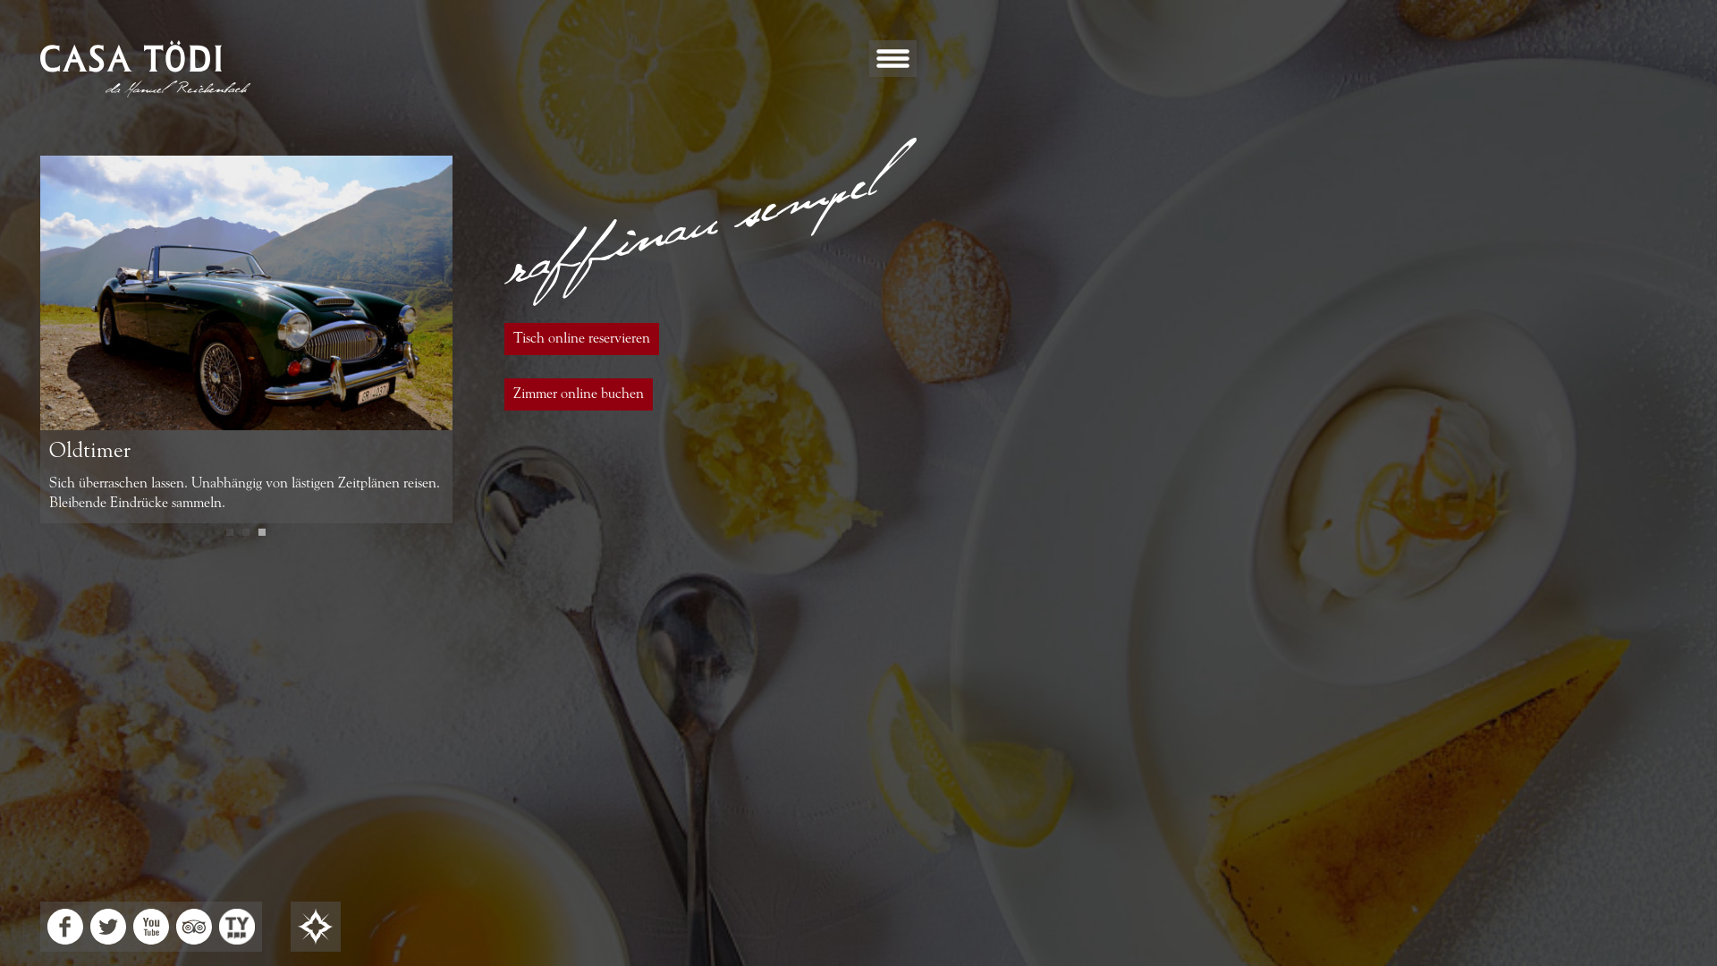  I want to click on Menu, so click(892, 73).